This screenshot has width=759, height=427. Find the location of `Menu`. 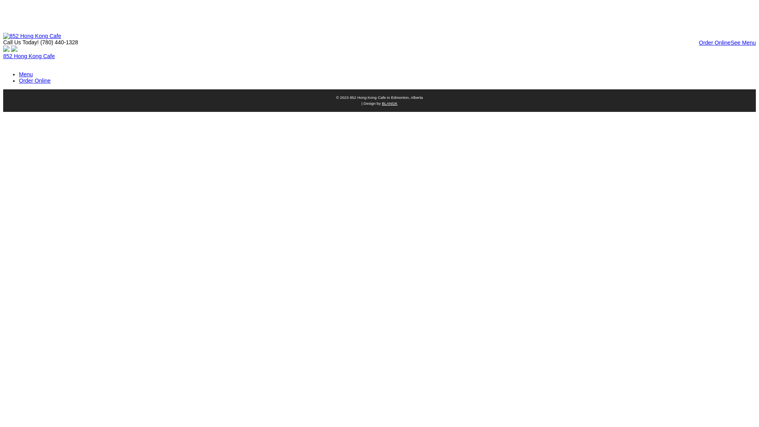

Menu is located at coordinates (26, 74).